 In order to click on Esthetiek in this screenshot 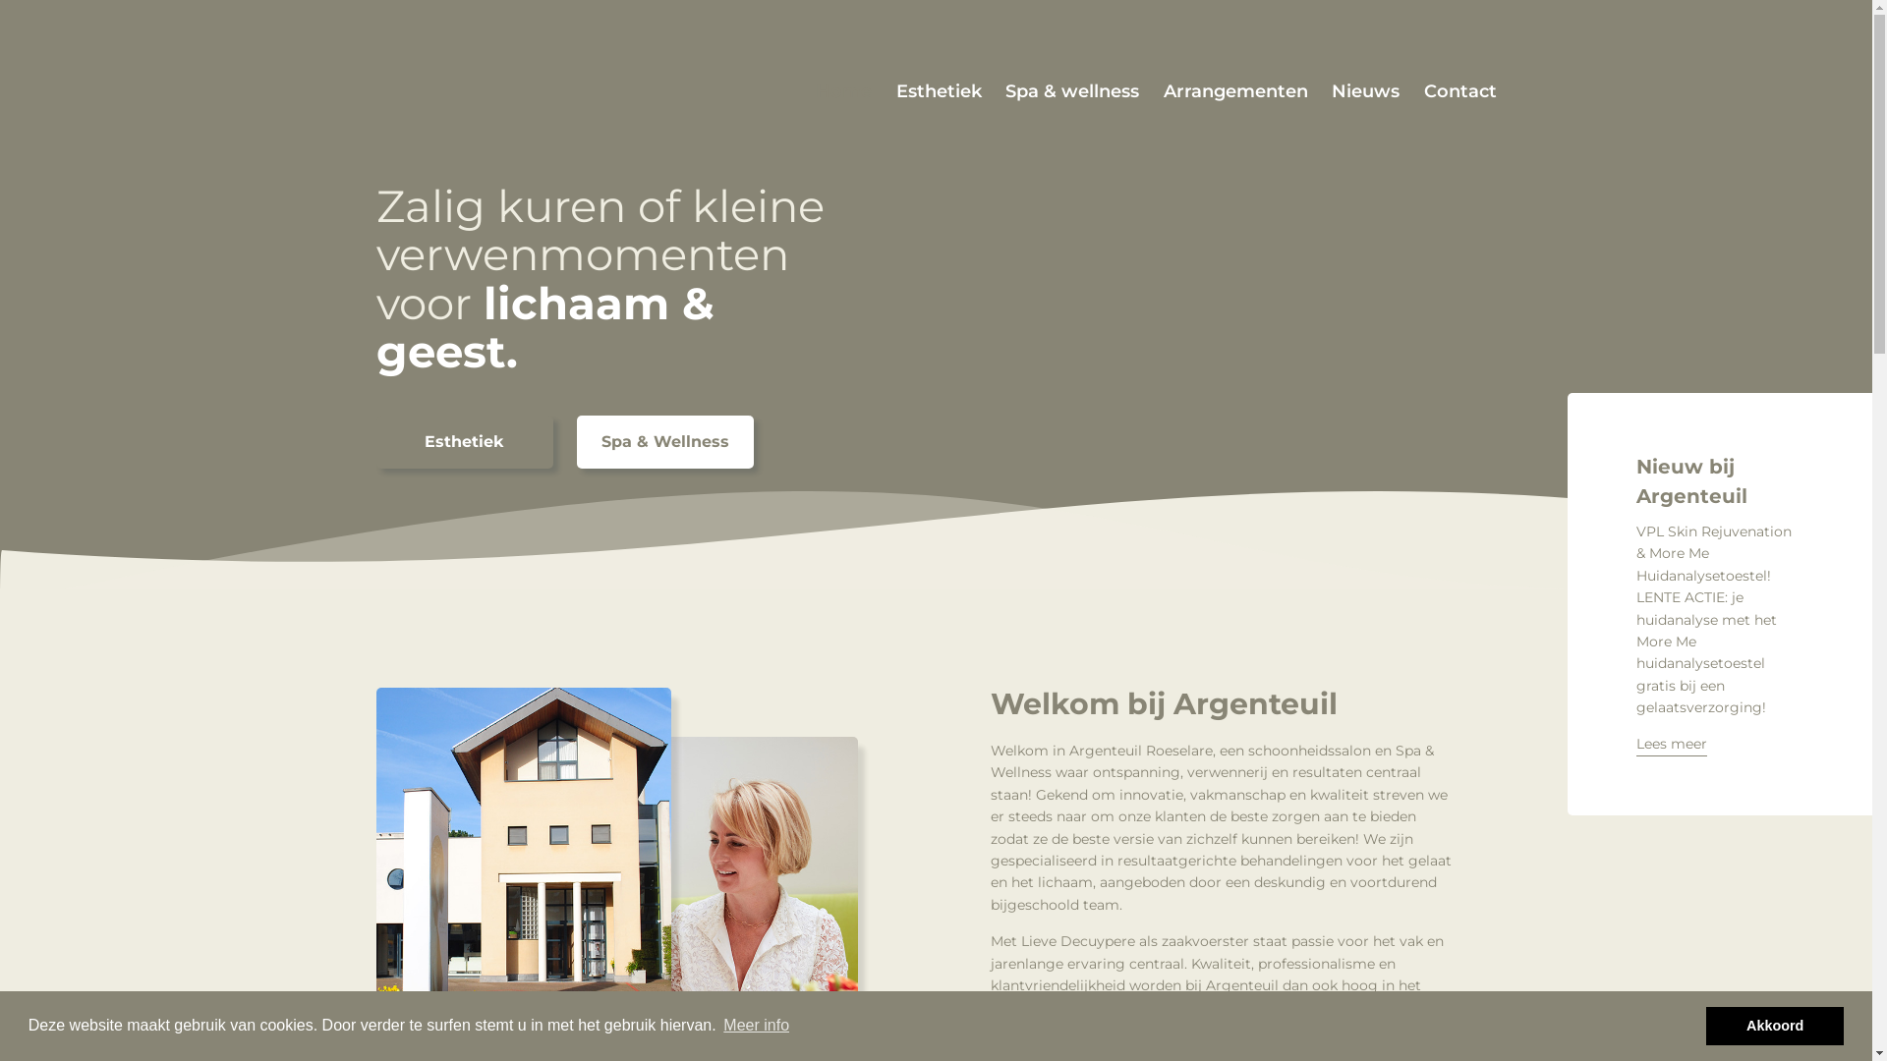, I will do `click(464, 442)`.